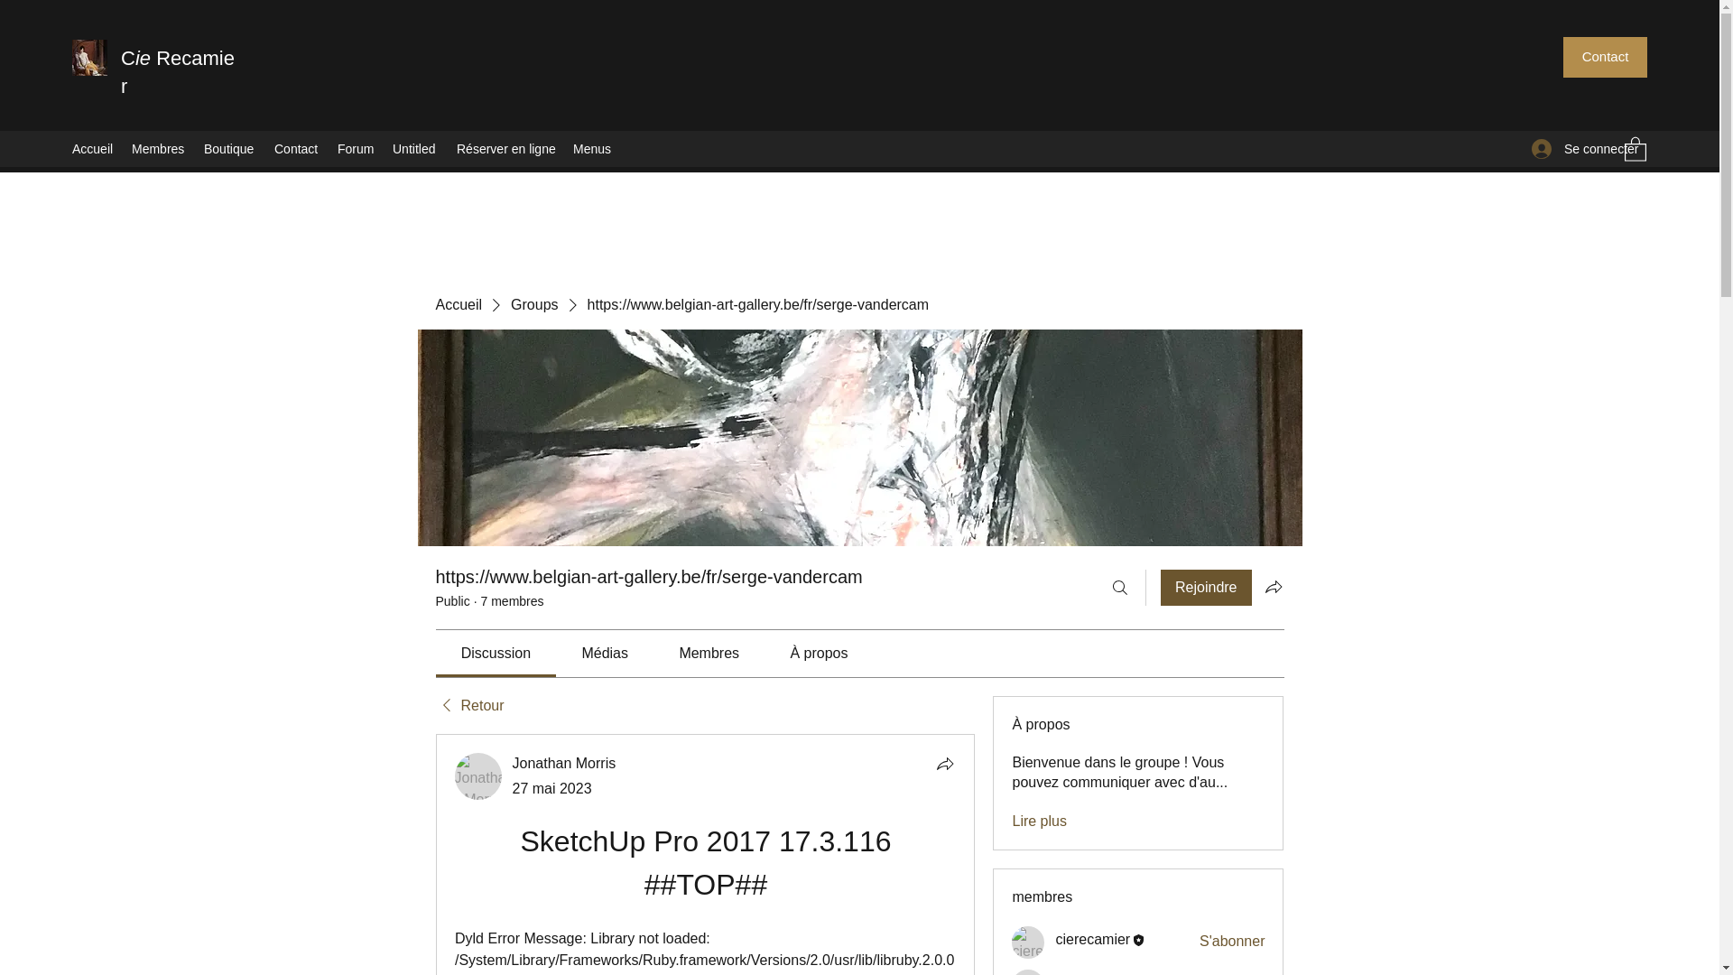  I want to click on longreframonkuhin, so click(1028, 971).